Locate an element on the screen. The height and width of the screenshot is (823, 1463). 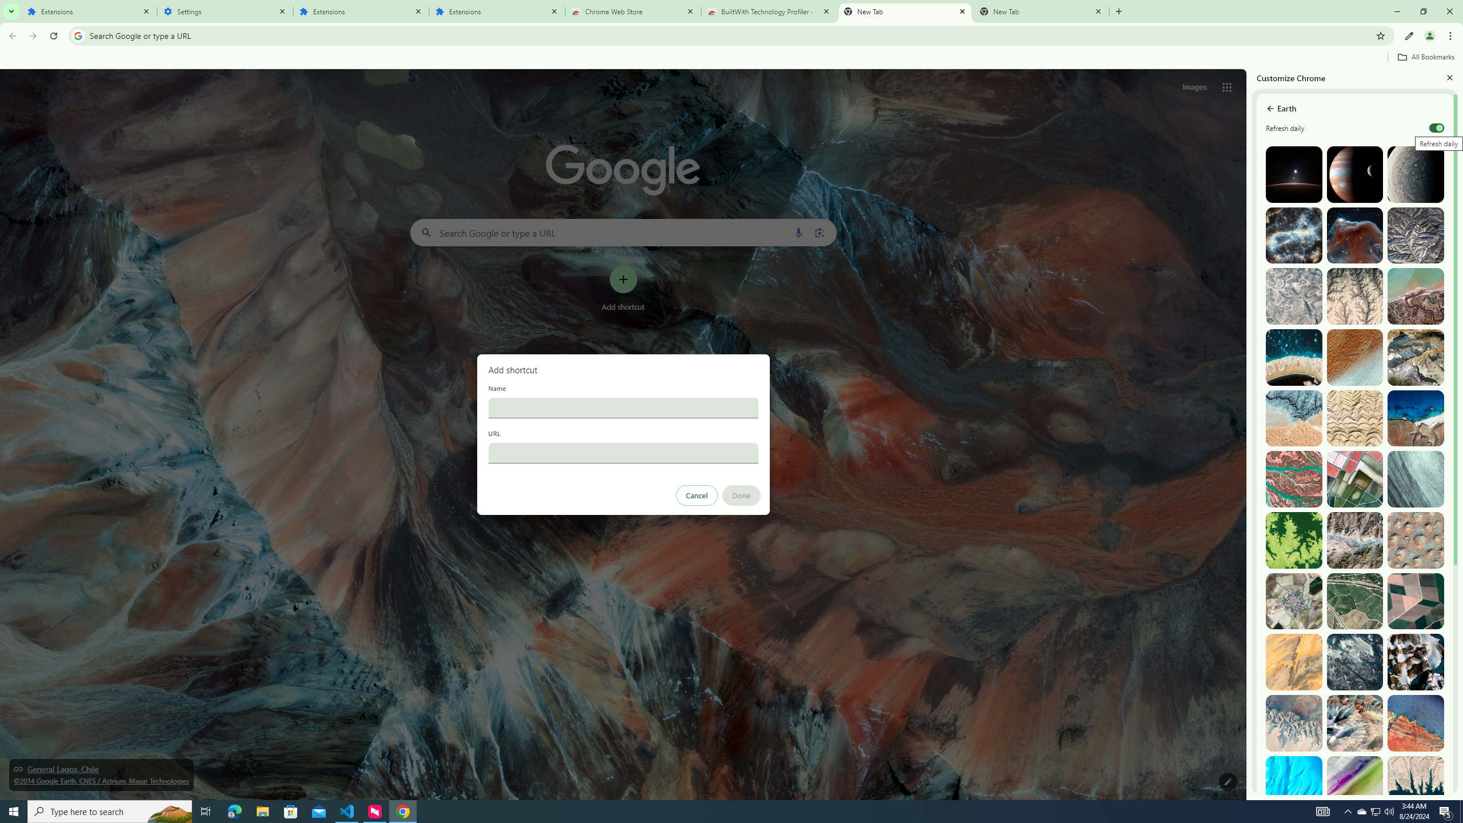
Al Jabal al Akhdar, Libya is located at coordinates (1415, 418).